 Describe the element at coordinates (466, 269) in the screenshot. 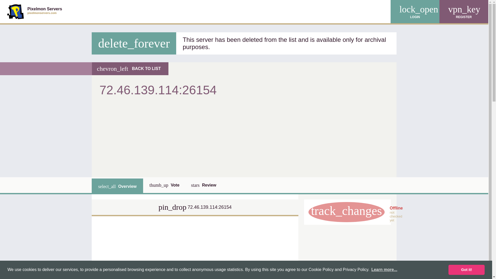

I see `Vote` at that location.